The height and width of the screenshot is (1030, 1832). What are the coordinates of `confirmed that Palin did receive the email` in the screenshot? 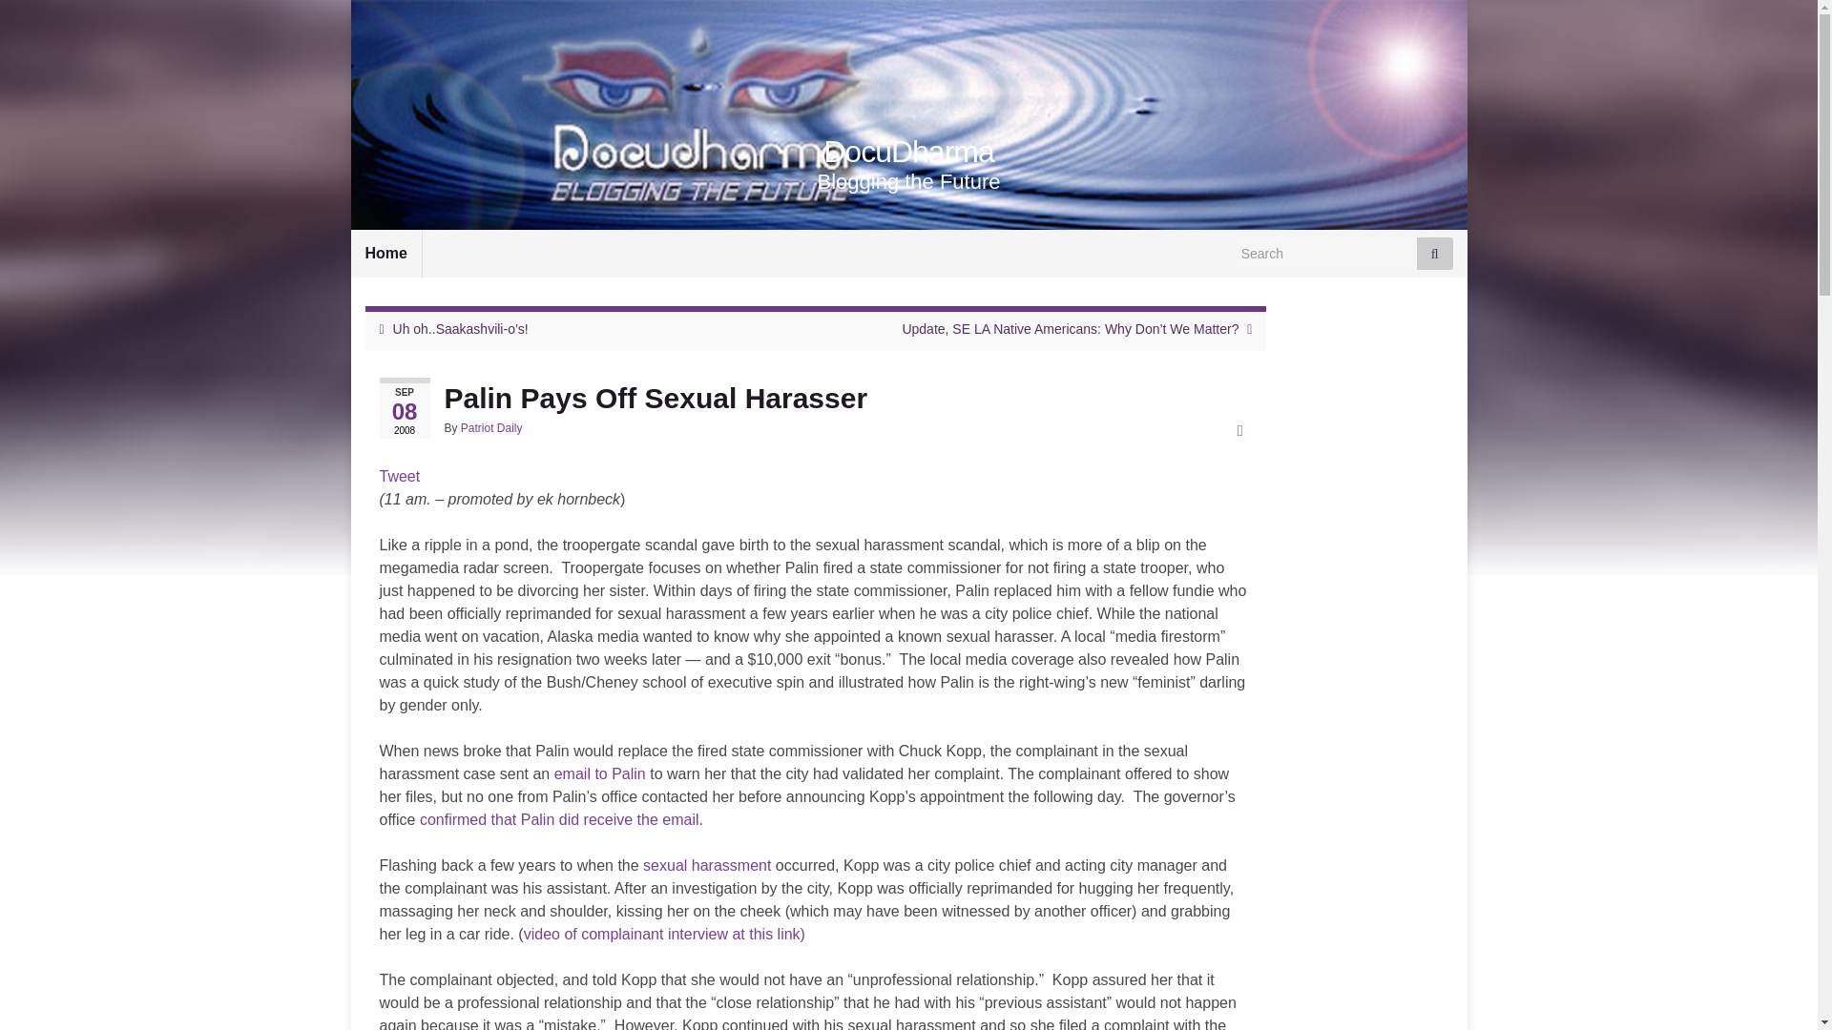 It's located at (559, 820).